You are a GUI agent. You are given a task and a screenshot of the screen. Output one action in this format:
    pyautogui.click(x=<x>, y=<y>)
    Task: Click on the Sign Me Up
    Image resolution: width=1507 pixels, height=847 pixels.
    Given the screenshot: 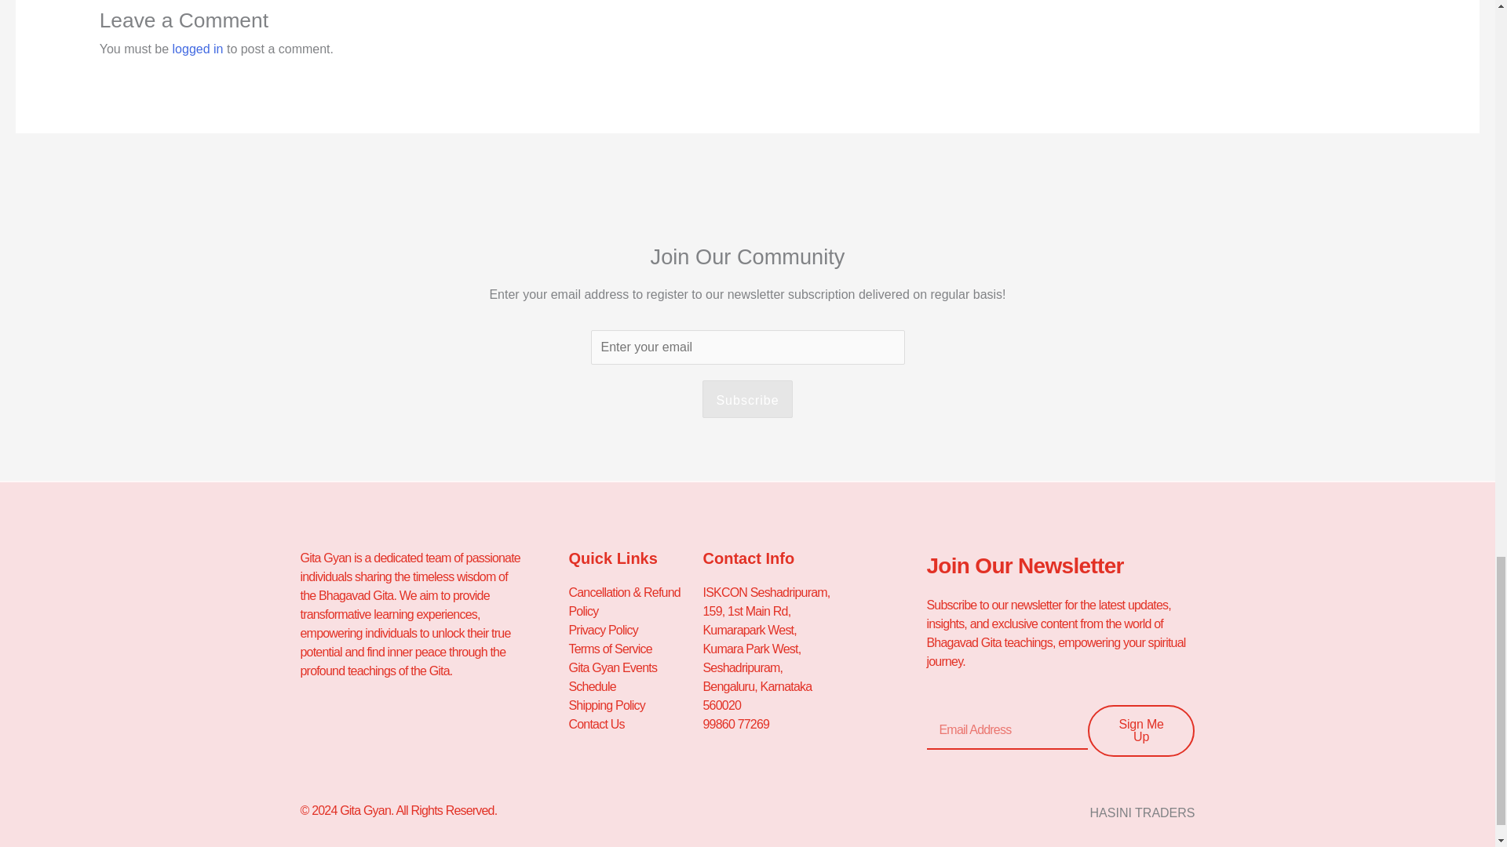 What is the action you would take?
    pyautogui.click(x=1141, y=731)
    